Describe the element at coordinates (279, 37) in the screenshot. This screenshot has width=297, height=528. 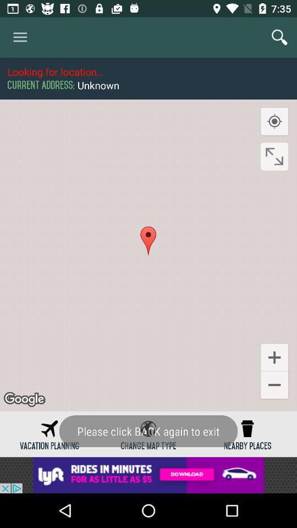
I see `go to search` at that location.